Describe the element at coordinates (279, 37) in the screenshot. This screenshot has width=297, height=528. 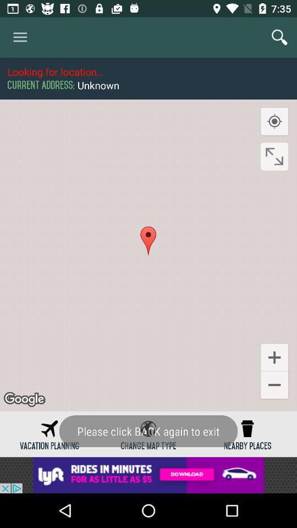
I see `go to search` at that location.